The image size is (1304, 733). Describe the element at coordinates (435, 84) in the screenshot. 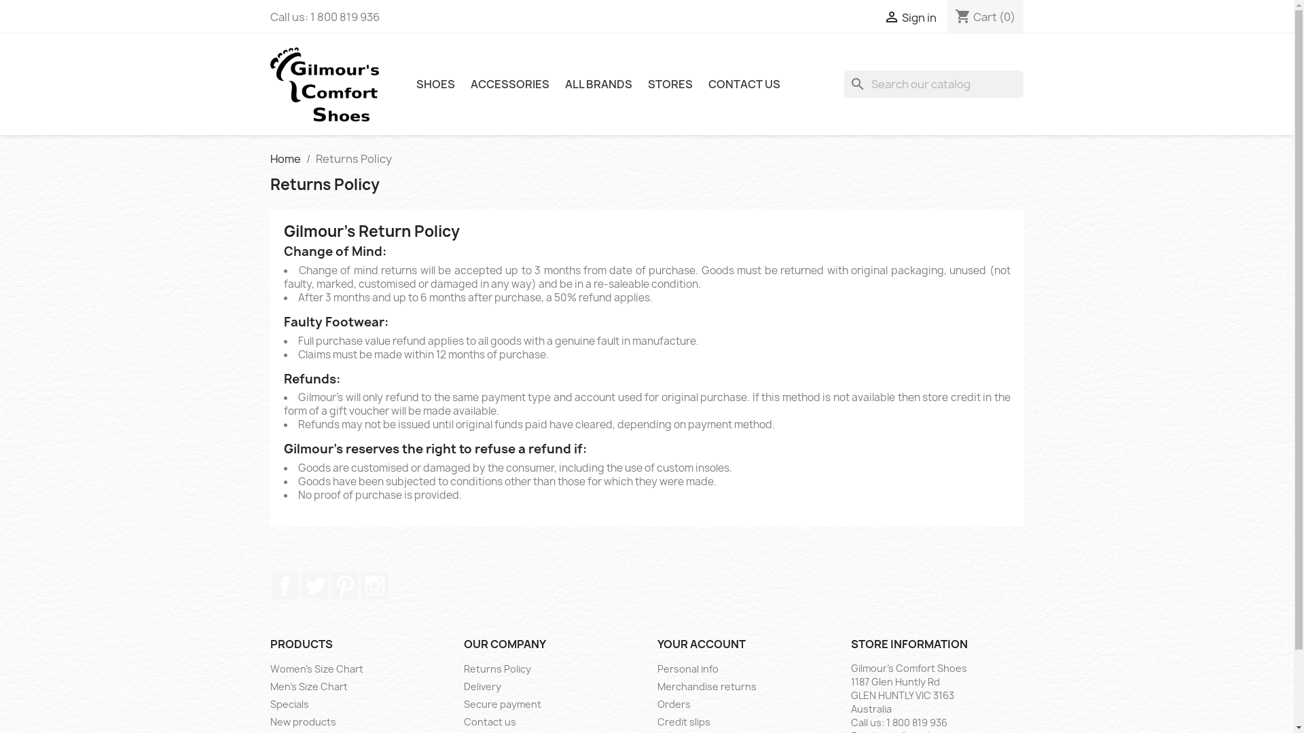

I see `SHOES` at that location.